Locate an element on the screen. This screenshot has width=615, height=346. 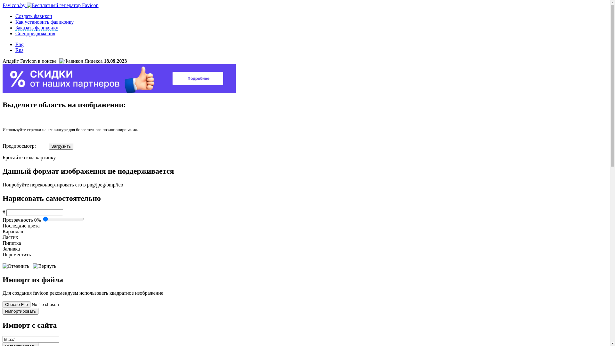
Eng is located at coordinates (20, 44).